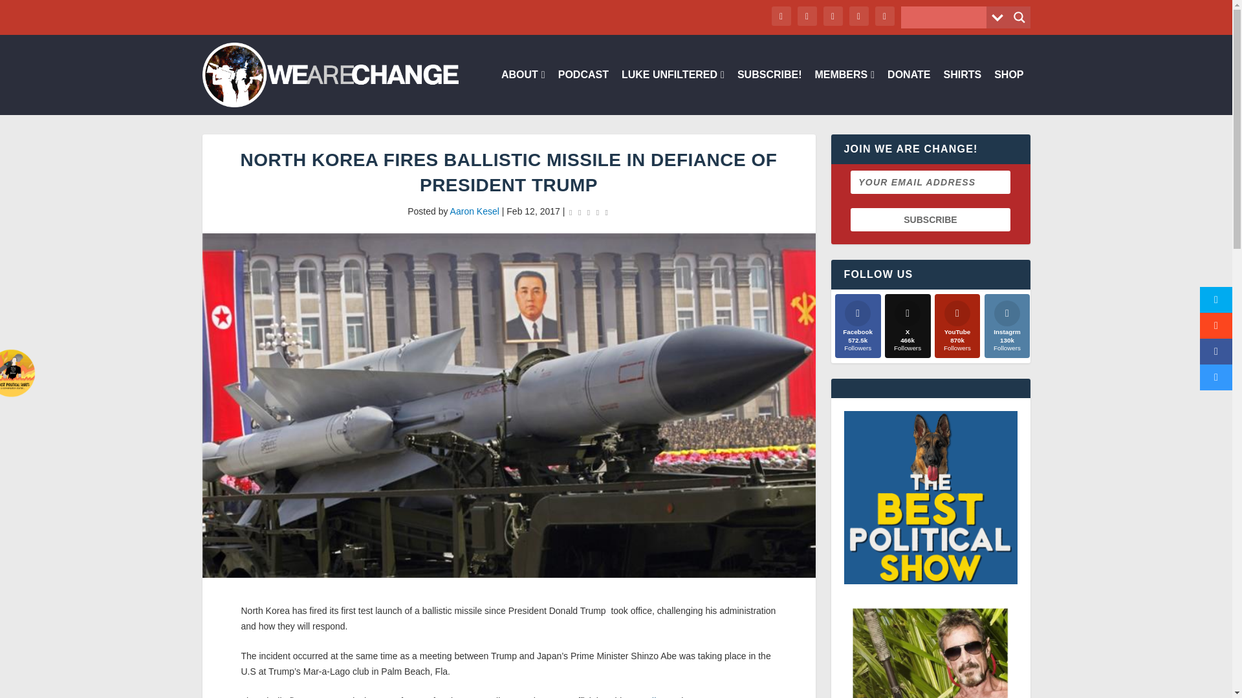  Describe the element at coordinates (909, 92) in the screenshot. I see `DONATE` at that location.